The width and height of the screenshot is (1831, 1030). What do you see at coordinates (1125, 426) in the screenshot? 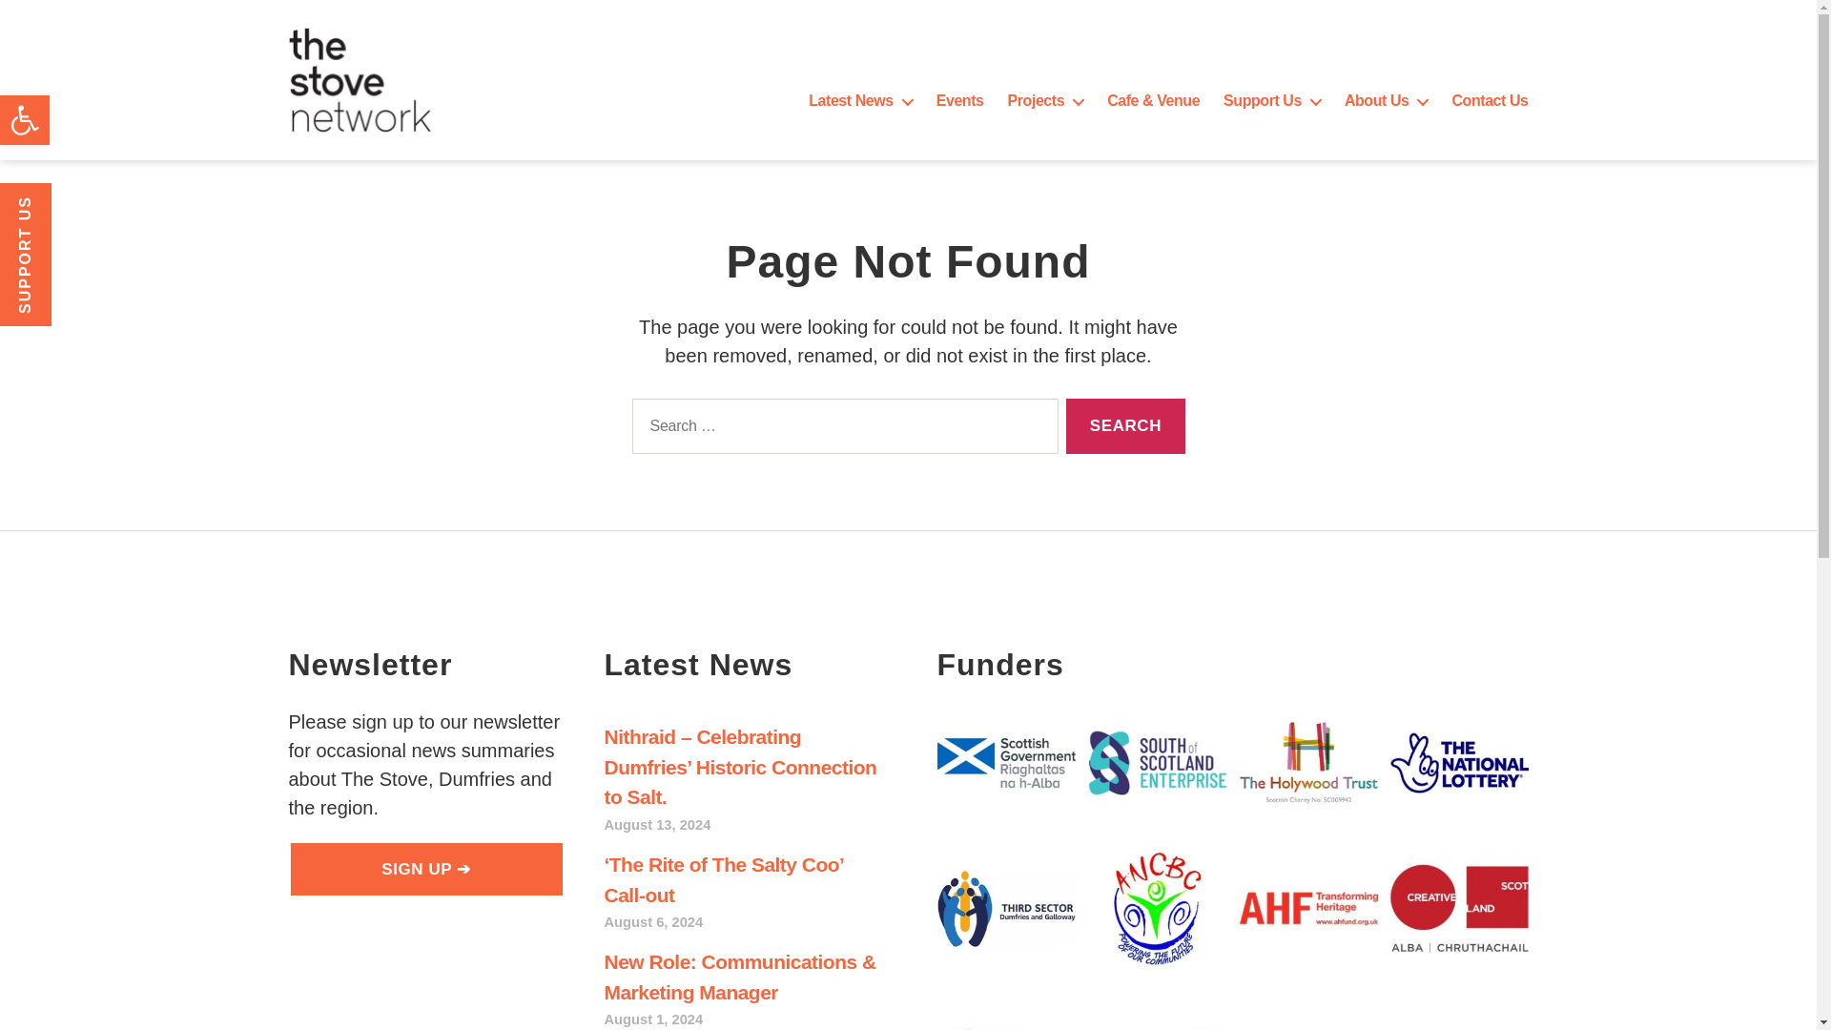
I see `Search` at bounding box center [1125, 426].